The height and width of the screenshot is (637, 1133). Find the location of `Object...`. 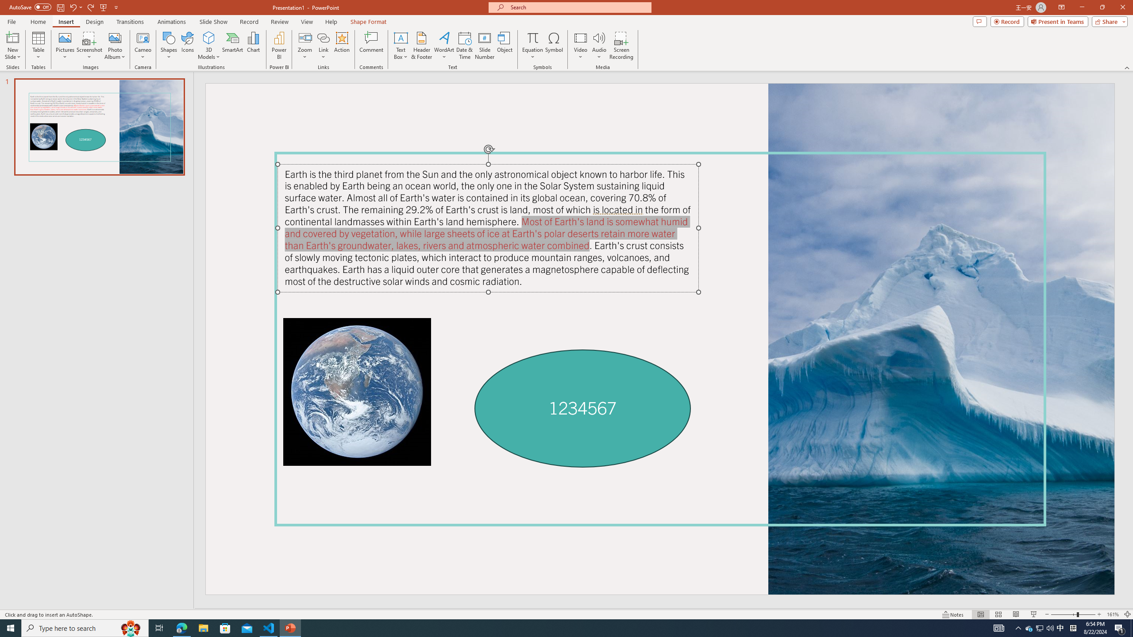

Object... is located at coordinates (505, 46).